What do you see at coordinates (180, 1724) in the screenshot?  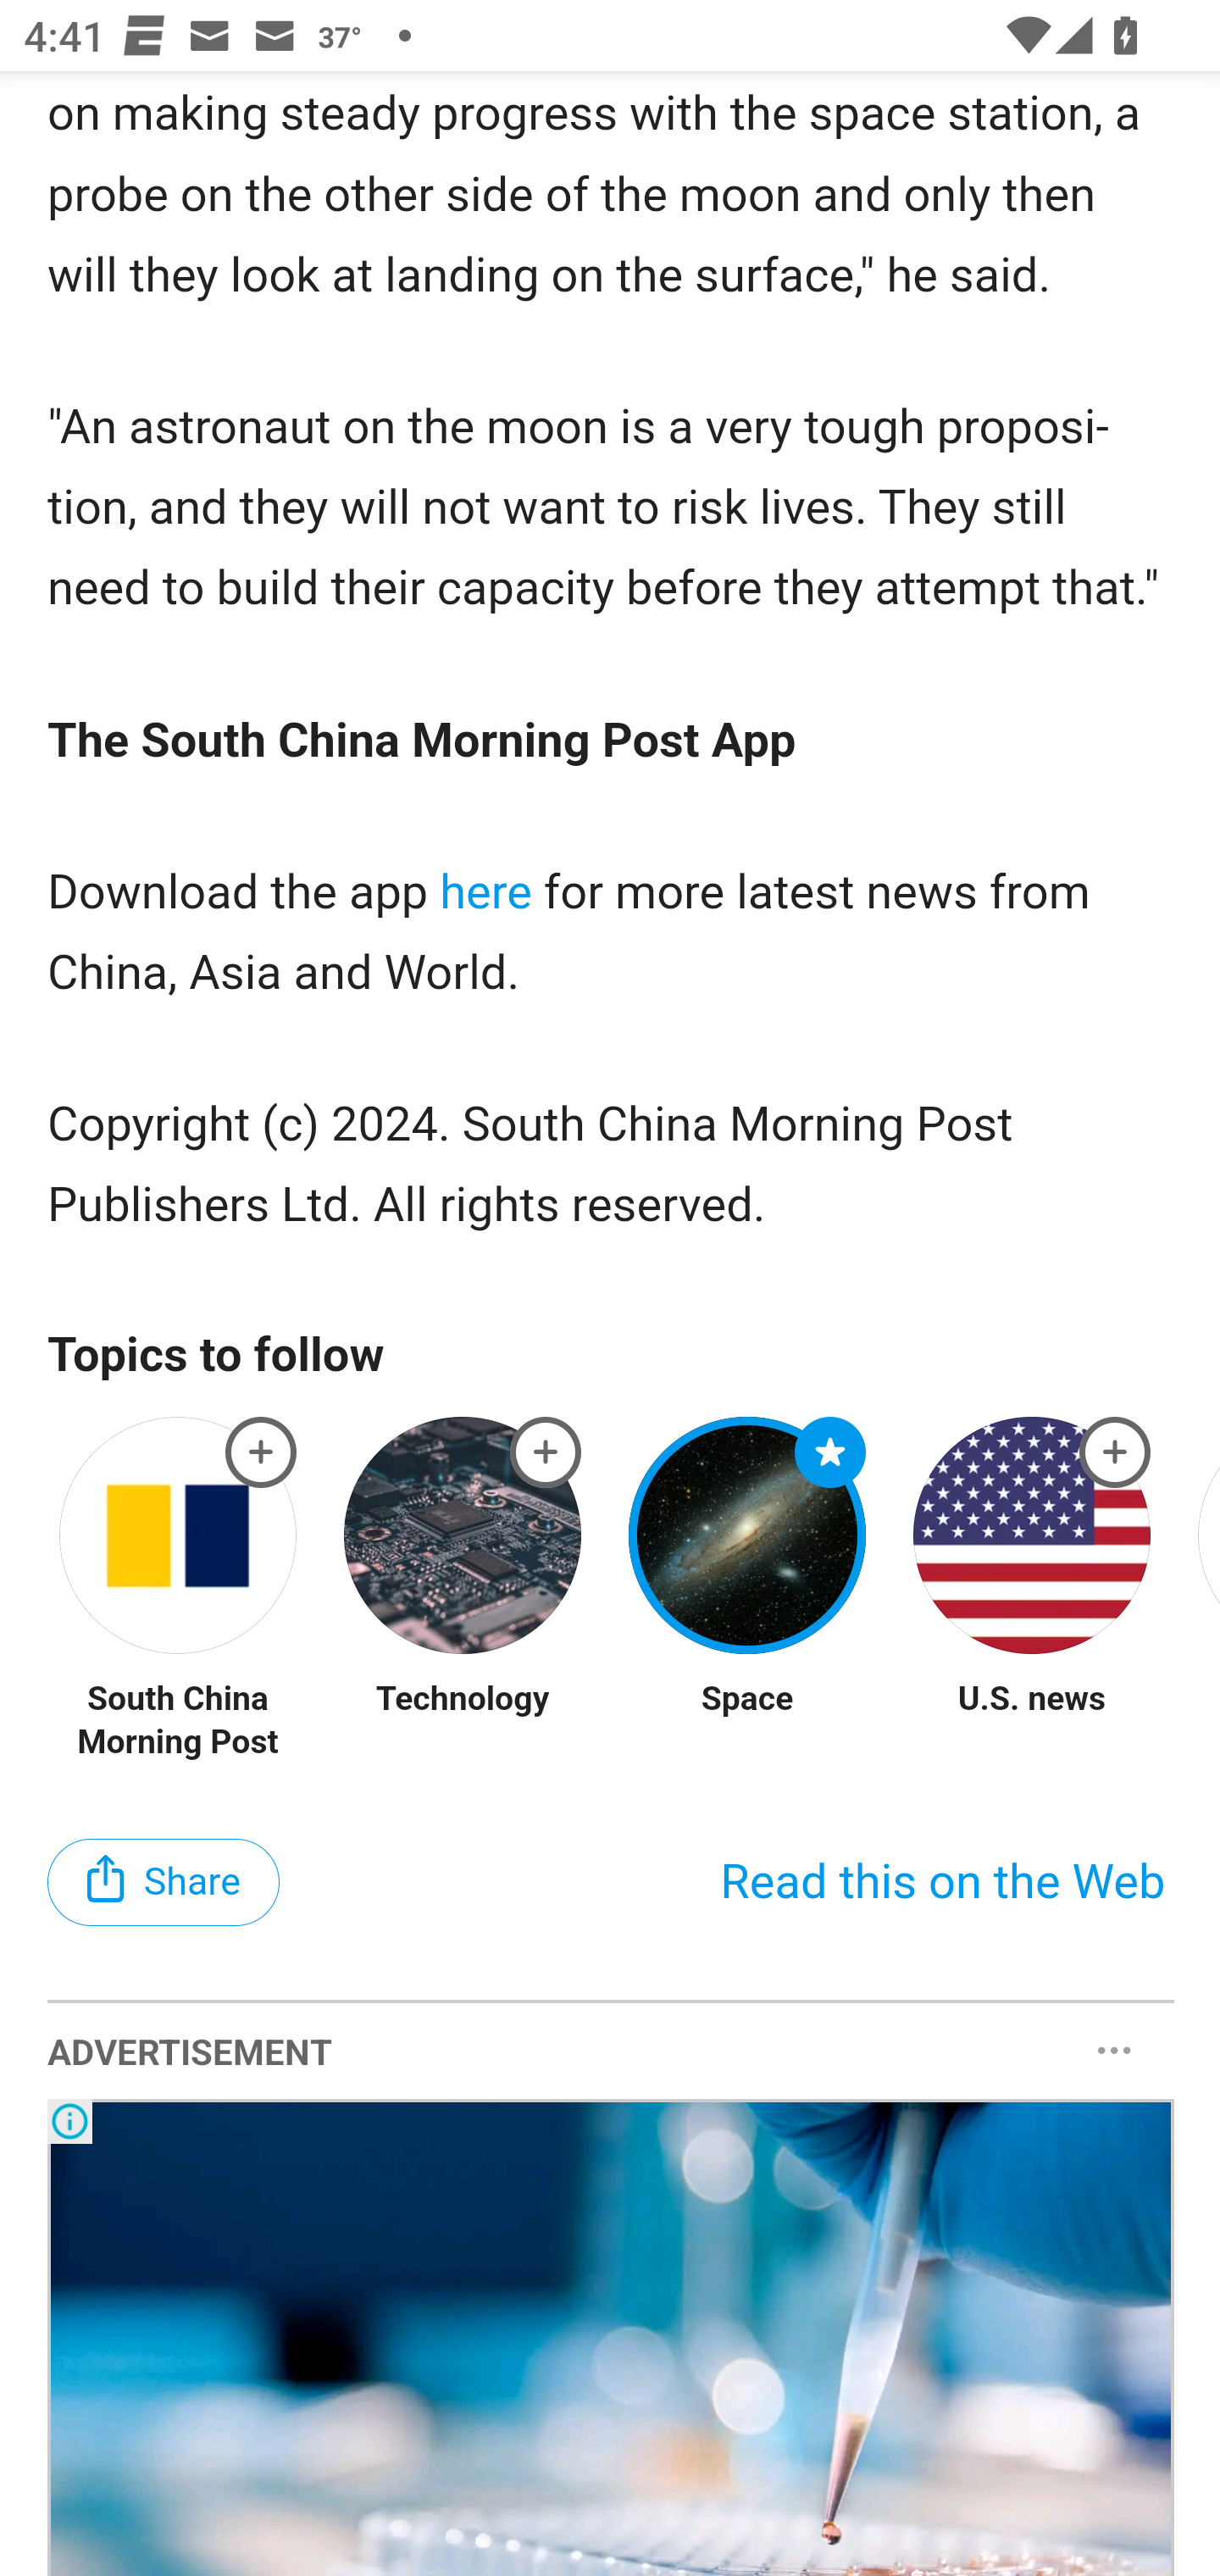 I see `South China Morning Post` at bounding box center [180, 1724].